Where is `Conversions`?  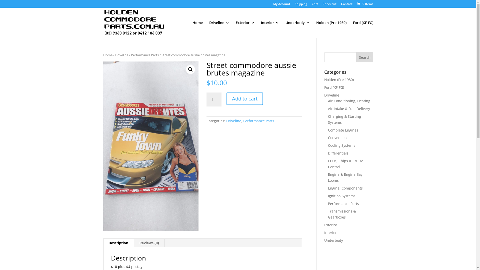
Conversions is located at coordinates (338, 137).